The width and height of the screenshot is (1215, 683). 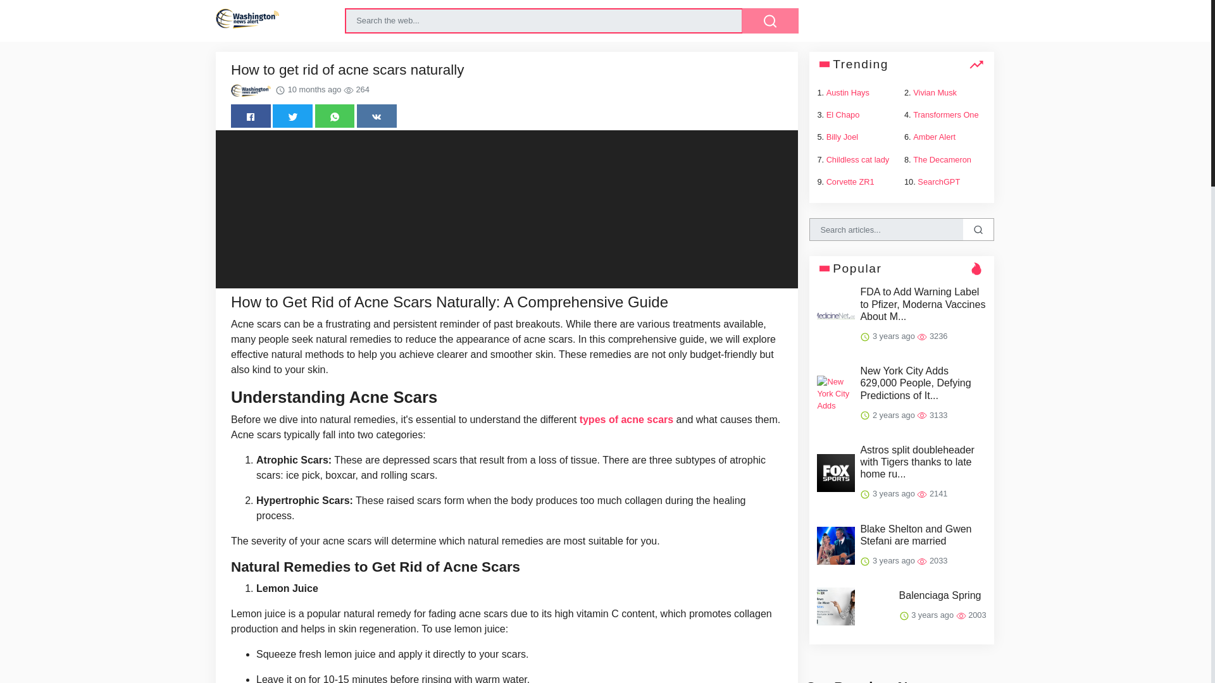 I want to click on SearchGPT, so click(x=938, y=181).